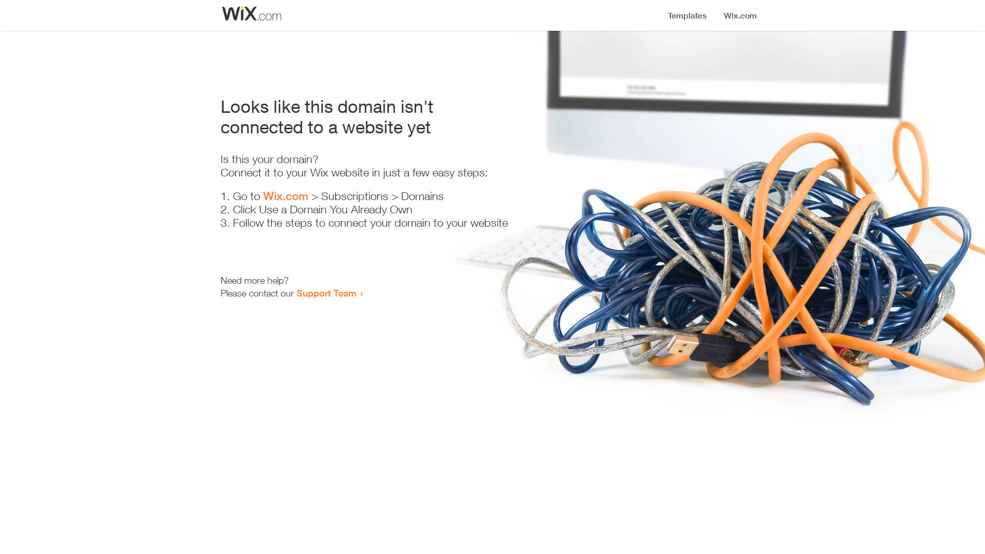 This screenshot has width=985, height=554. What do you see at coordinates (286, 196) in the screenshot?
I see `Wix.com` at bounding box center [286, 196].